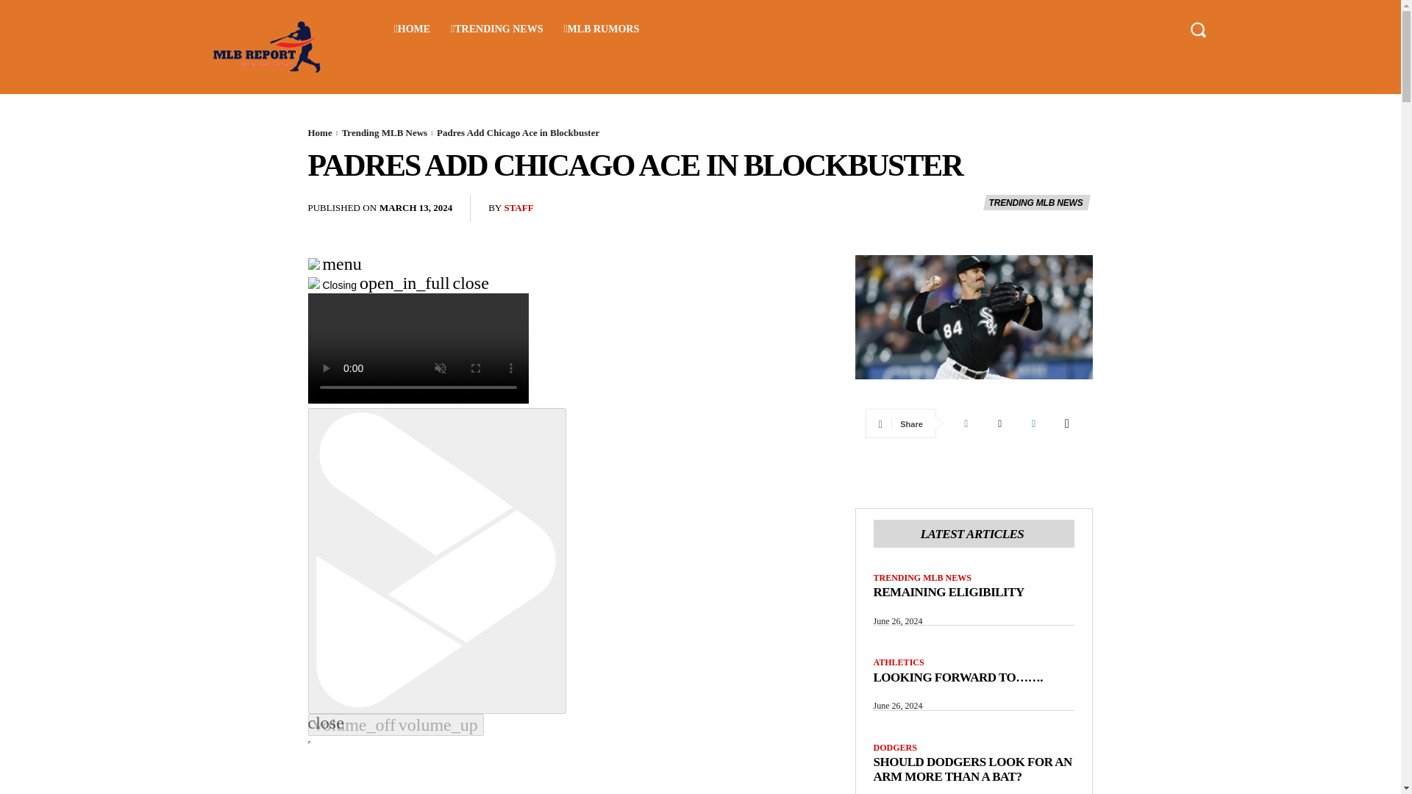 The image size is (1412, 794). Describe the element at coordinates (1068, 423) in the screenshot. I see `Copy URL` at that location.